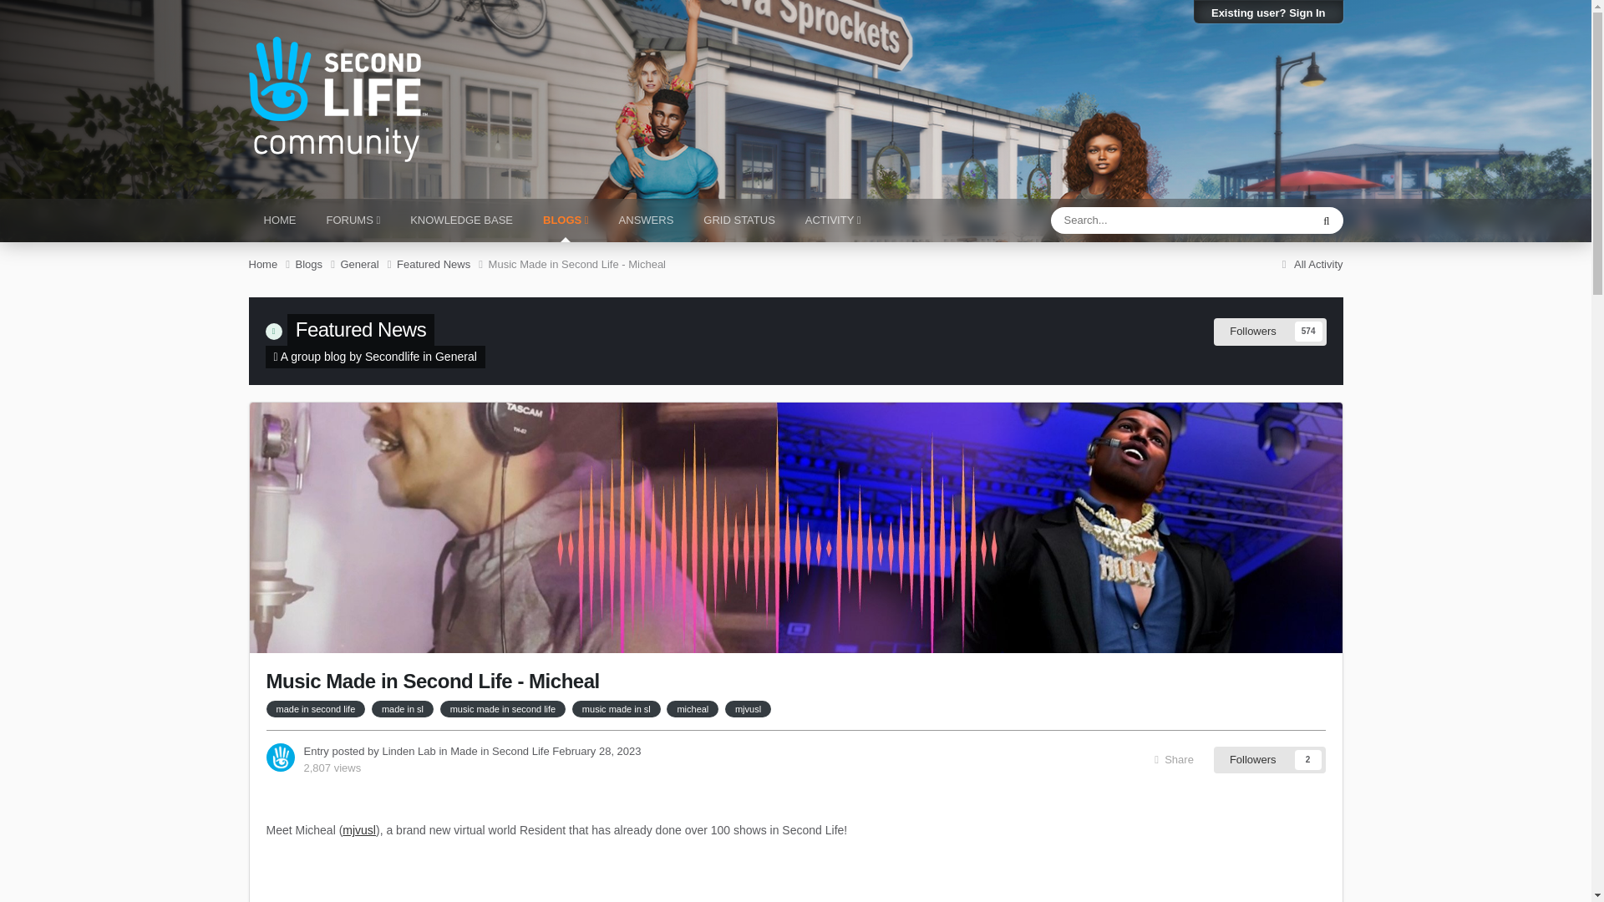  Describe the element at coordinates (279, 220) in the screenshot. I see `HOME` at that location.